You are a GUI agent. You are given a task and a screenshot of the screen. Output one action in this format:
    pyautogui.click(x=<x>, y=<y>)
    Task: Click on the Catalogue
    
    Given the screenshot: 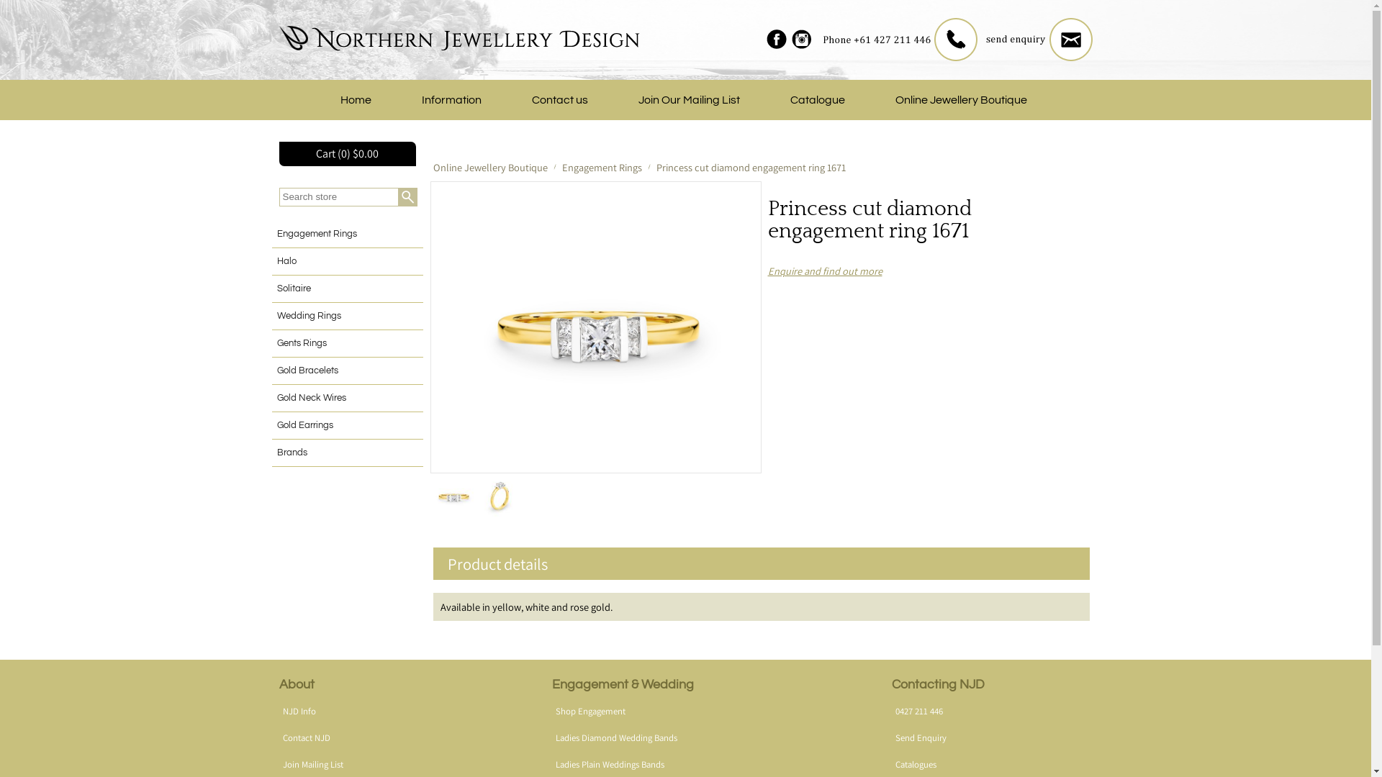 What is the action you would take?
    pyautogui.click(x=817, y=100)
    